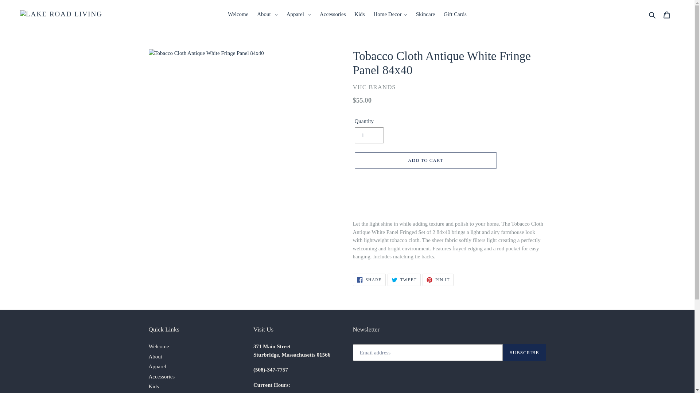  I want to click on Apparel, so click(299, 14).